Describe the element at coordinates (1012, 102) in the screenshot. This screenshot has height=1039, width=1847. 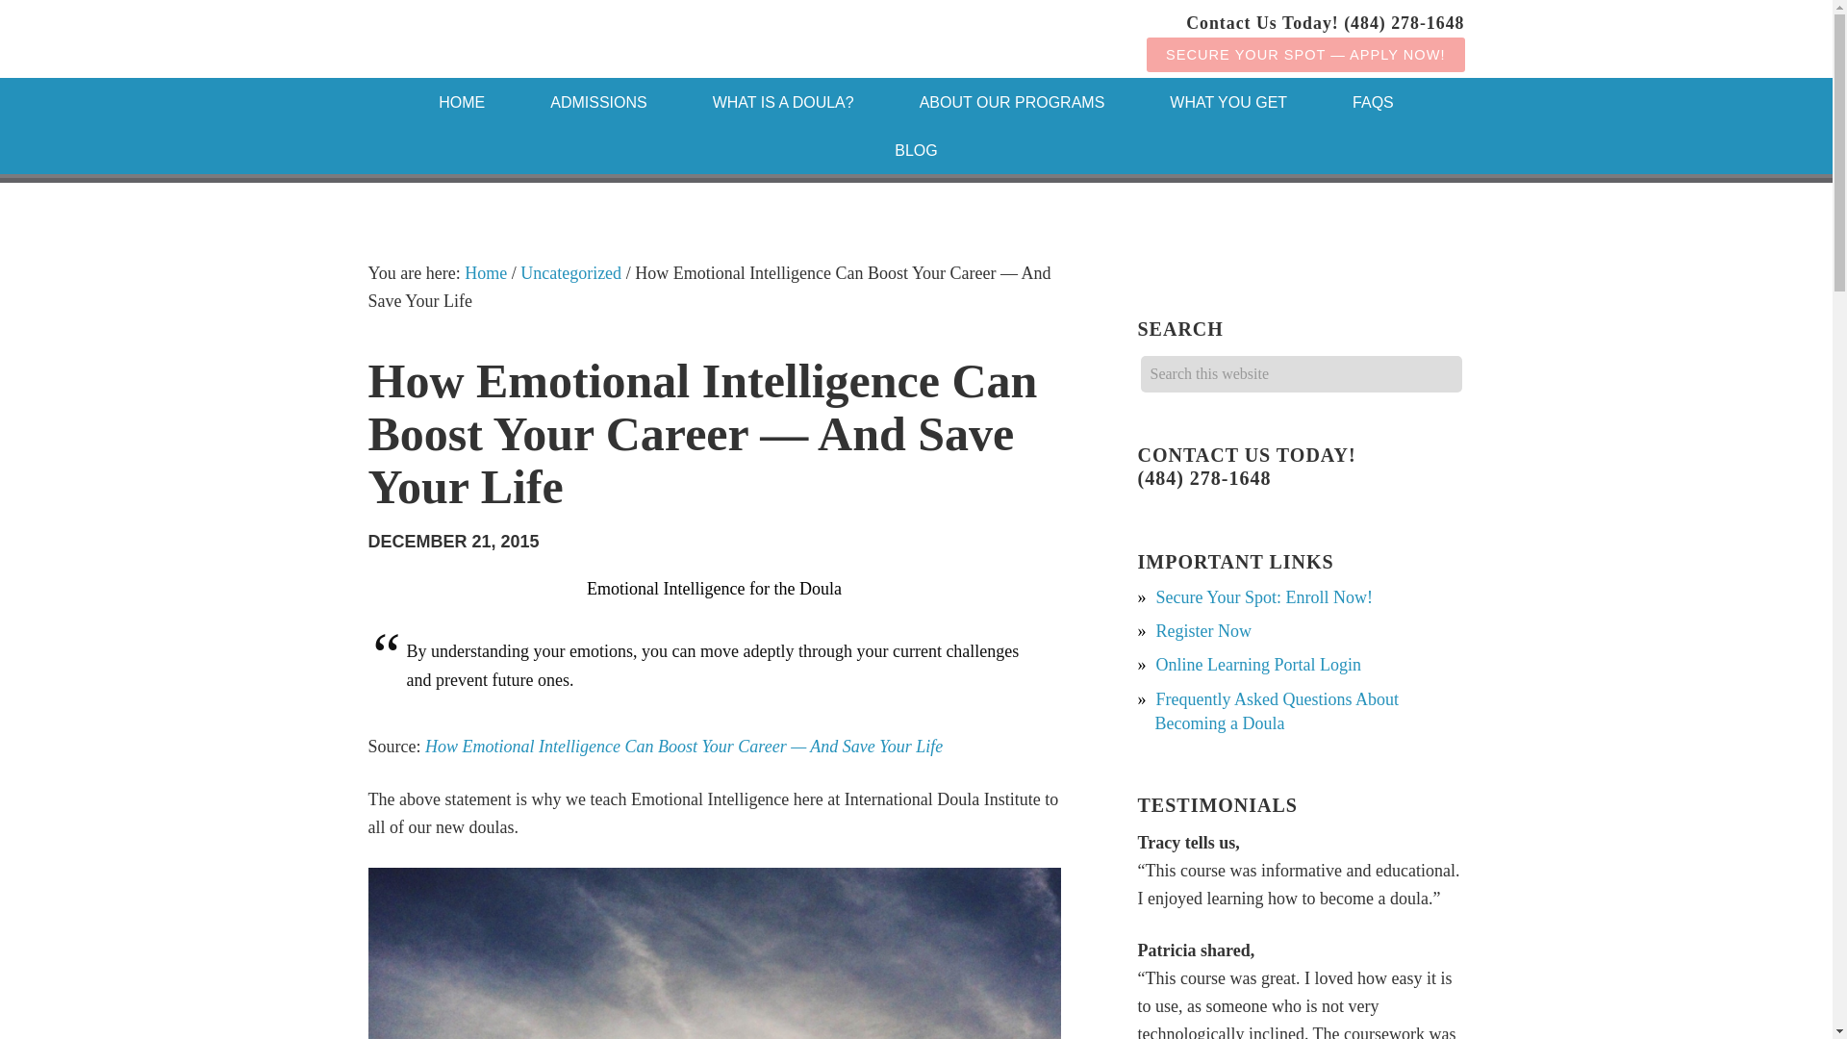
I see `ABOUT OUR PROGRAMS` at that location.